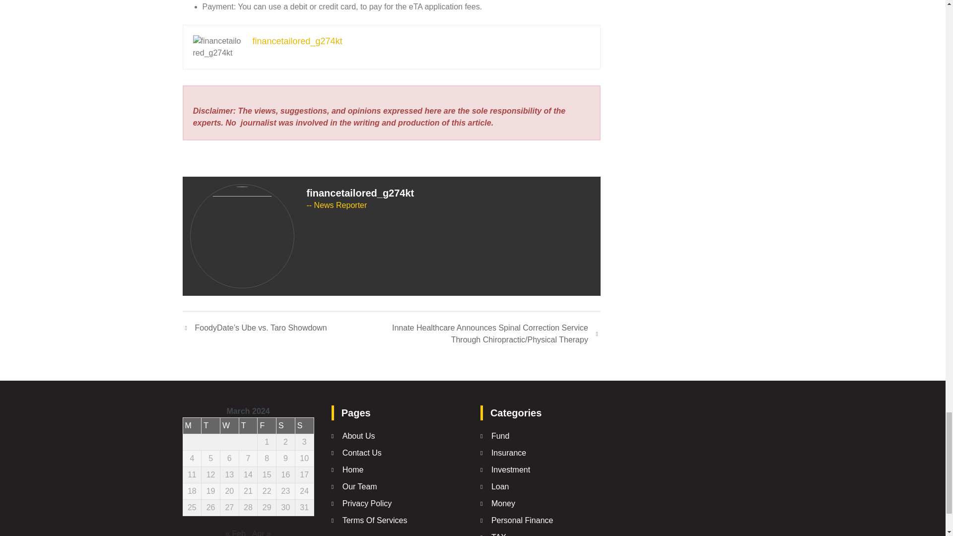  I want to click on Wednesday, so click(229, 425).